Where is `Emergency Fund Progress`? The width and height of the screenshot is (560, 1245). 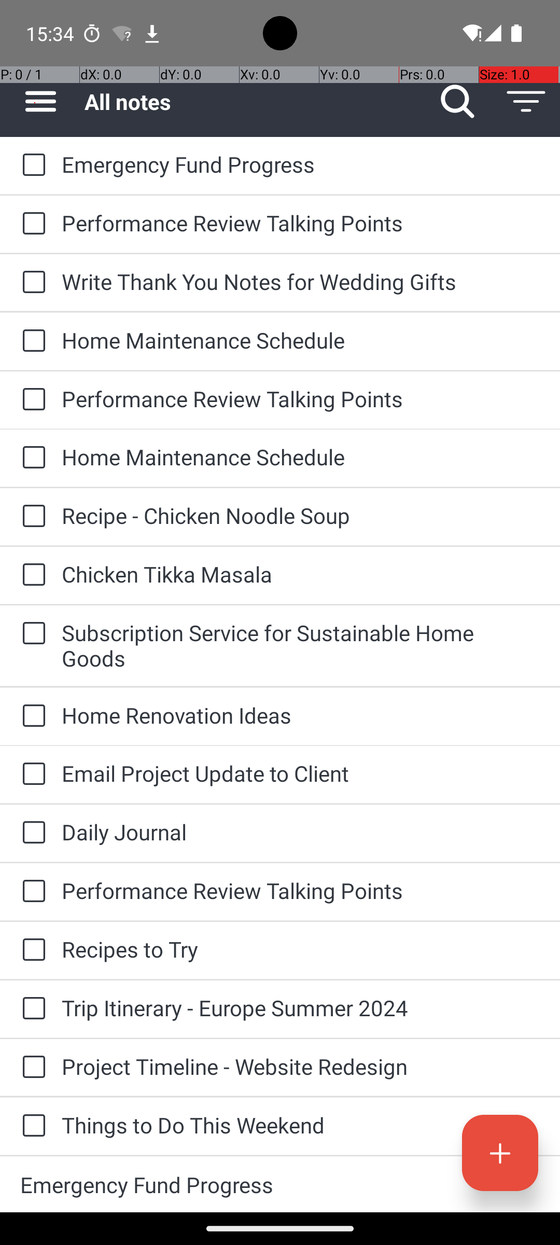
Emergency Fund Progress is located at coordinates (301, 164).